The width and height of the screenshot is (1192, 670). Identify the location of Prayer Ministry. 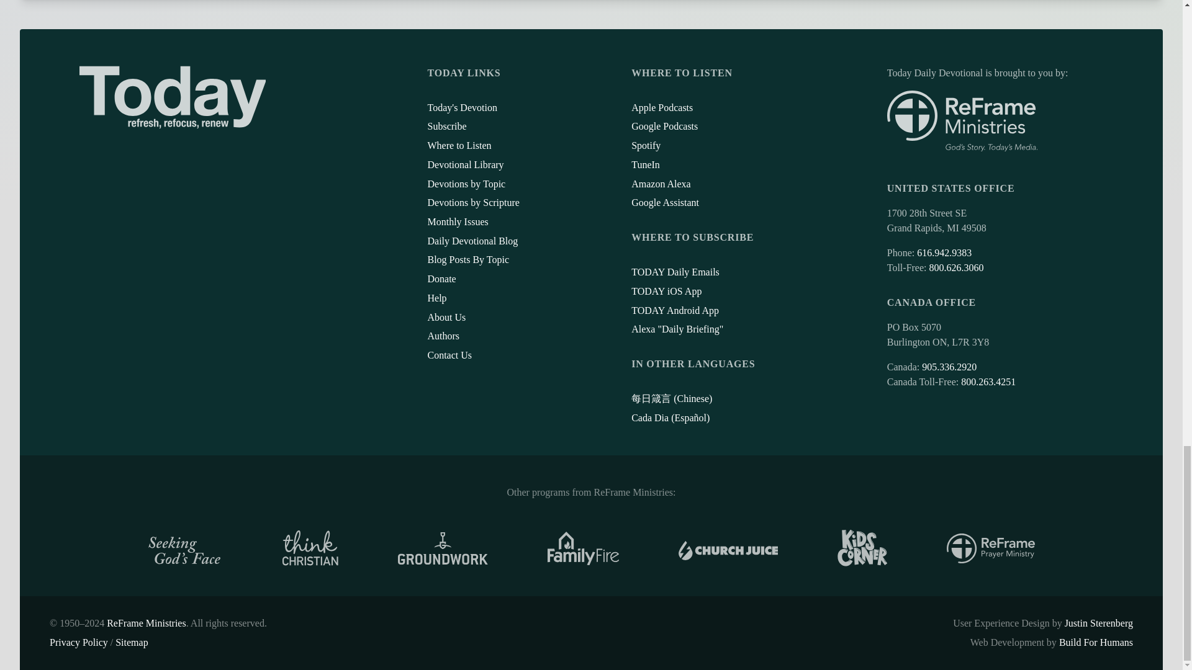
(990, 548).